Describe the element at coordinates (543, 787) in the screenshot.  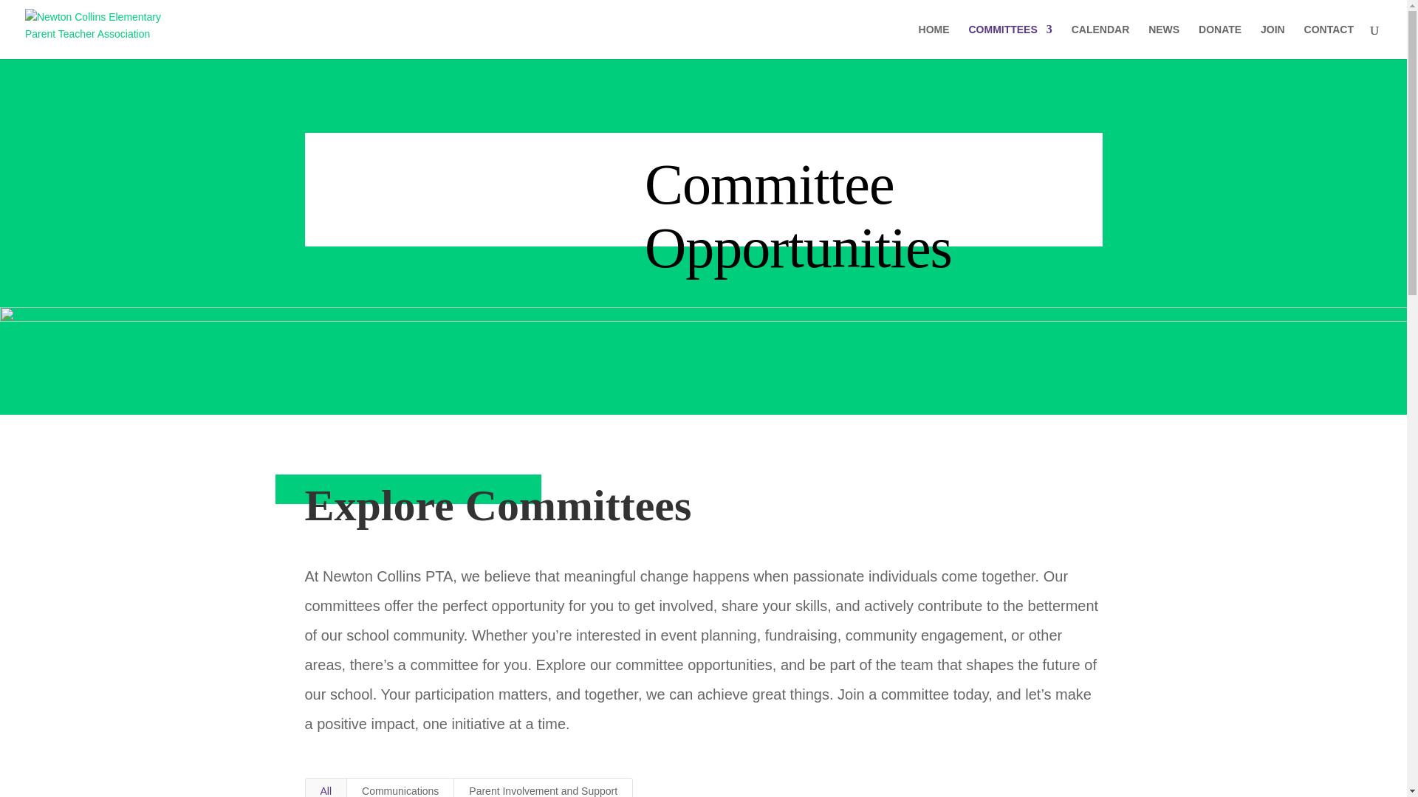
I see `Parent Involvement and Support` at that location.